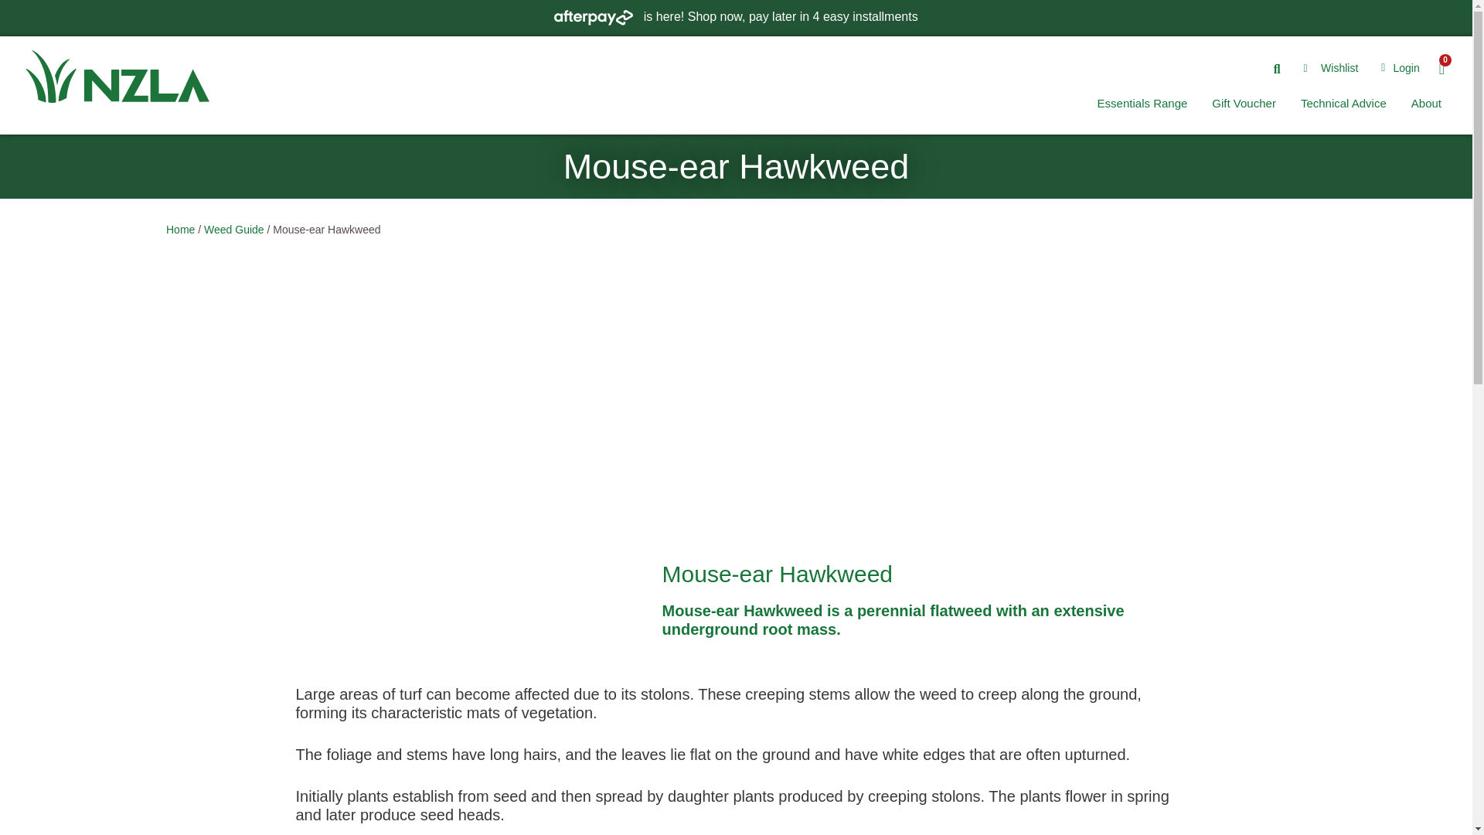 The image size is (1484, 835). What do you see at coordinates (1425, 104) in the screenshot?
I see `About` at bounding box center [1425, 104].